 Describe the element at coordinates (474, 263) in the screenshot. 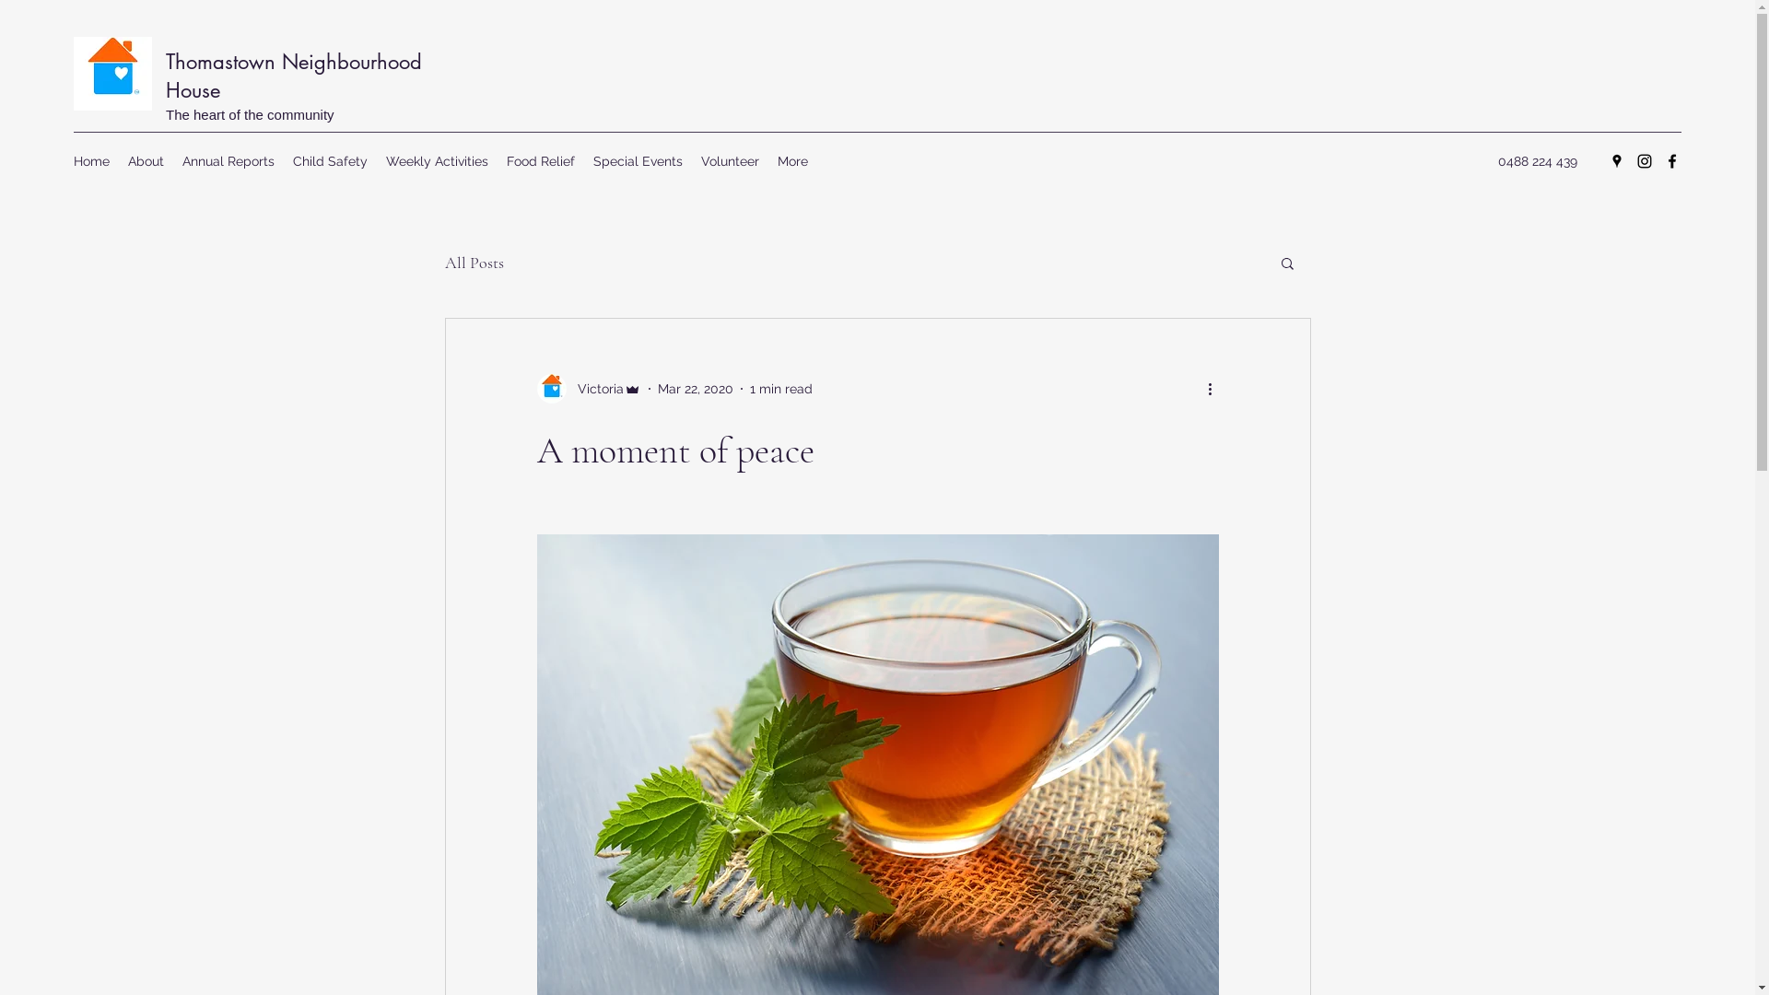

I see `All Posts` at that location.